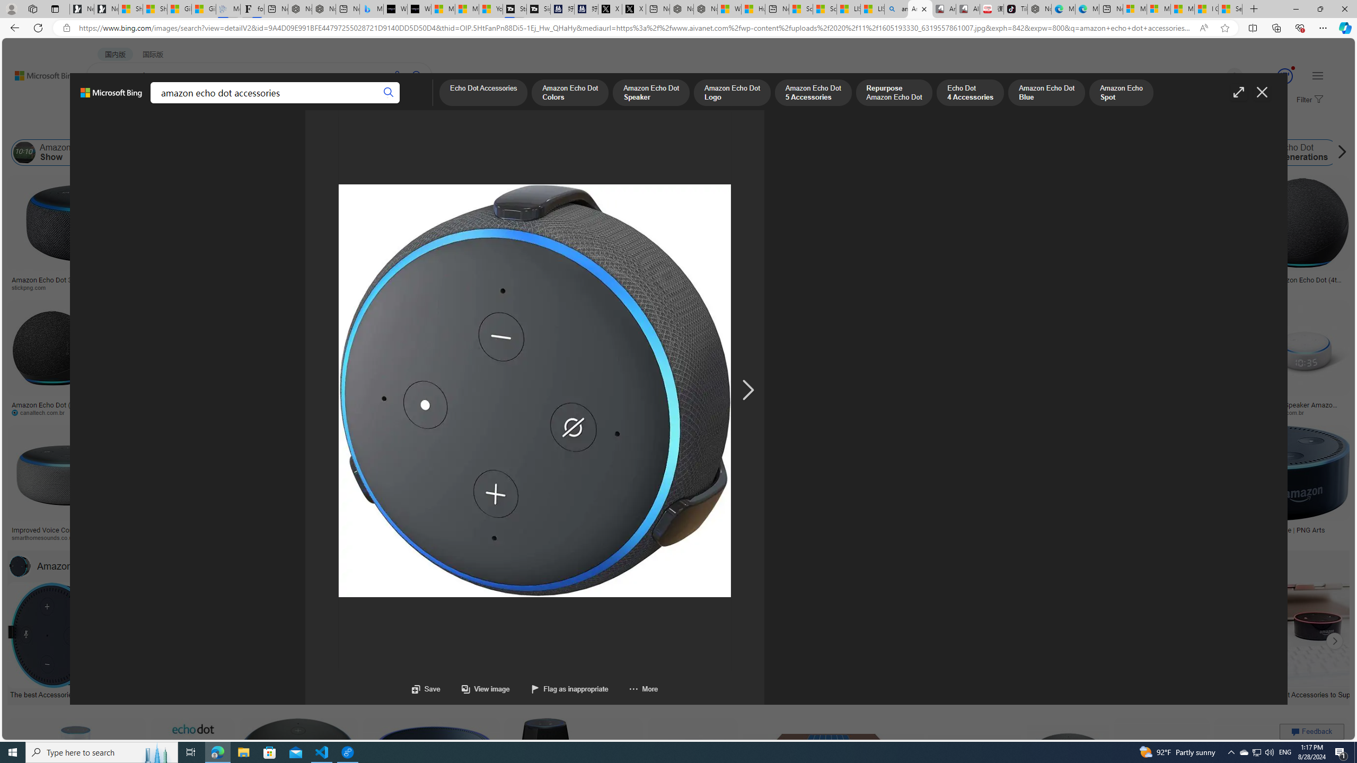  I want to click on Amazon Echo Dot Logo, so click(844, 153).